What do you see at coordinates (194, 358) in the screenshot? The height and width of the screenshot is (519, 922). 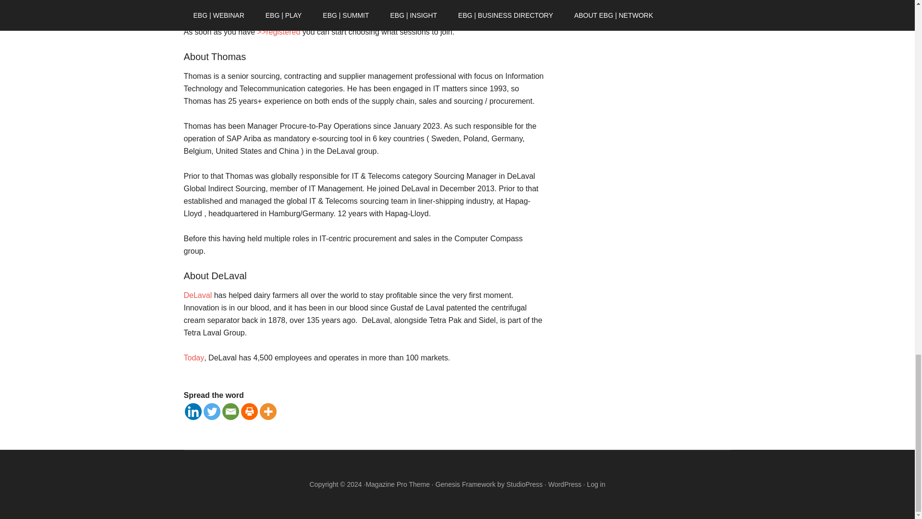 I see `Today` at bounding box center [194, 358].